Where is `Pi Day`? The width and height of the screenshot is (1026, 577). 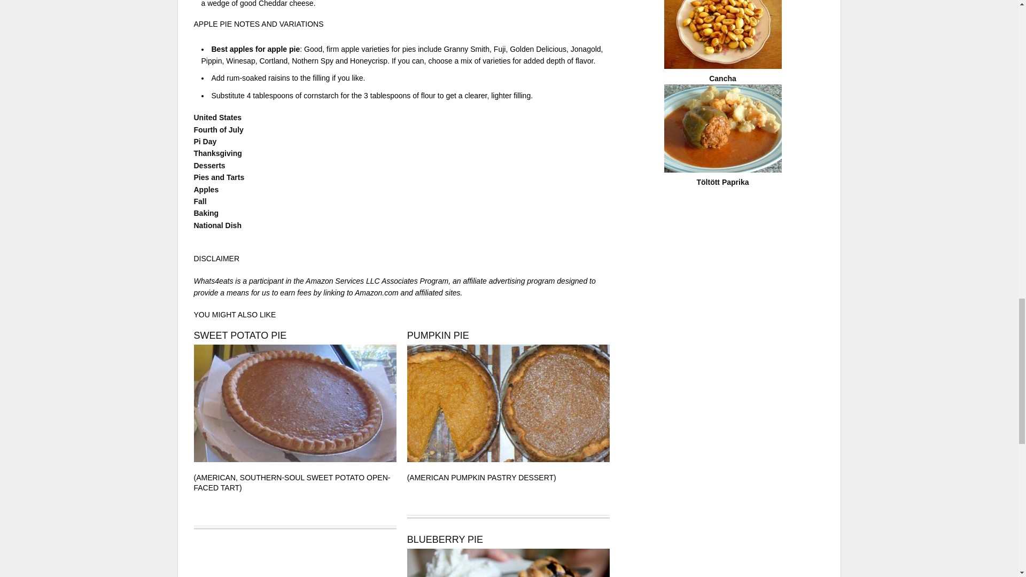 Pi Day is located at coordinates (205, 142).